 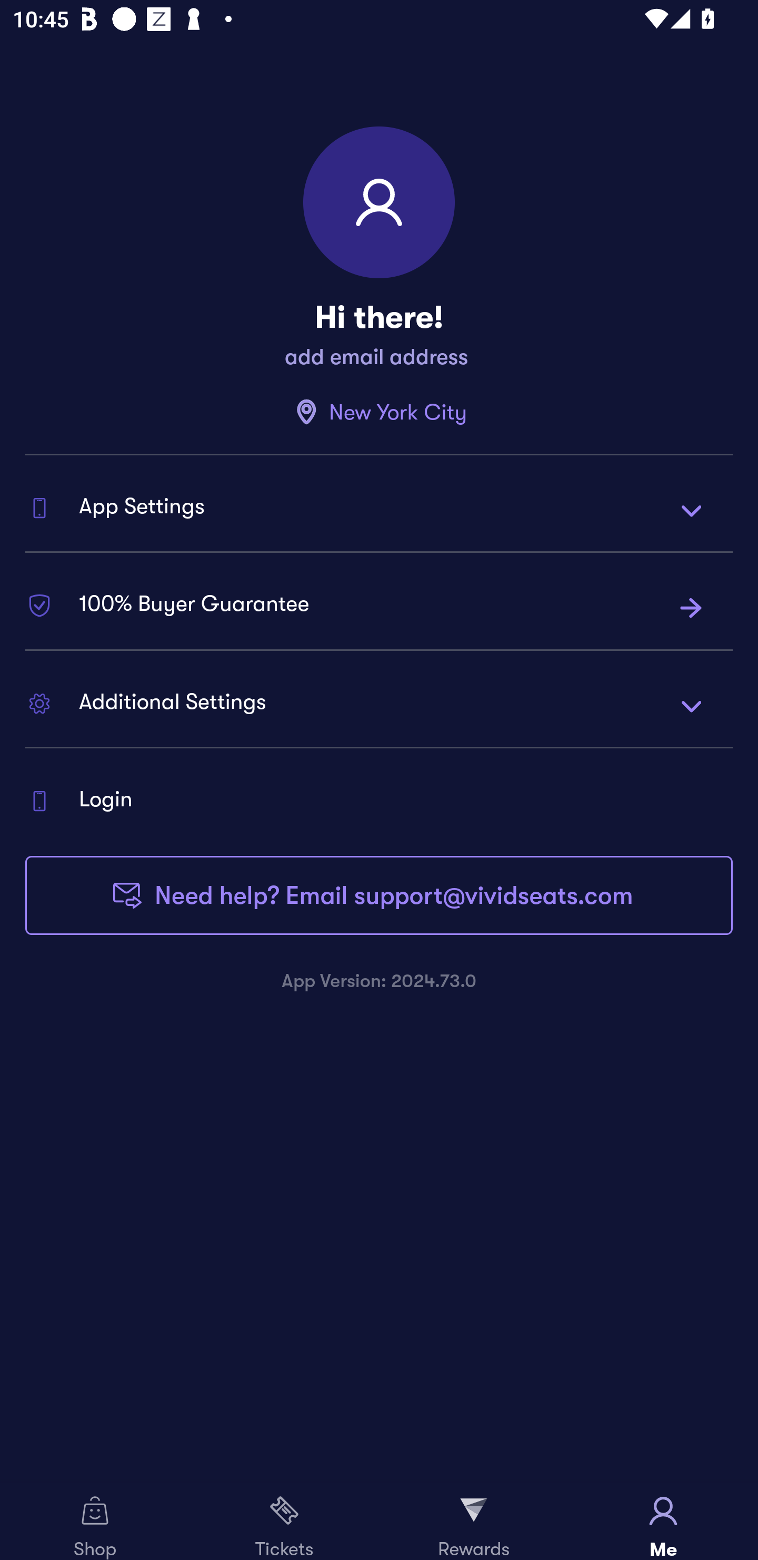 I want to click on Additional Settings , so click(x=379, y=705).